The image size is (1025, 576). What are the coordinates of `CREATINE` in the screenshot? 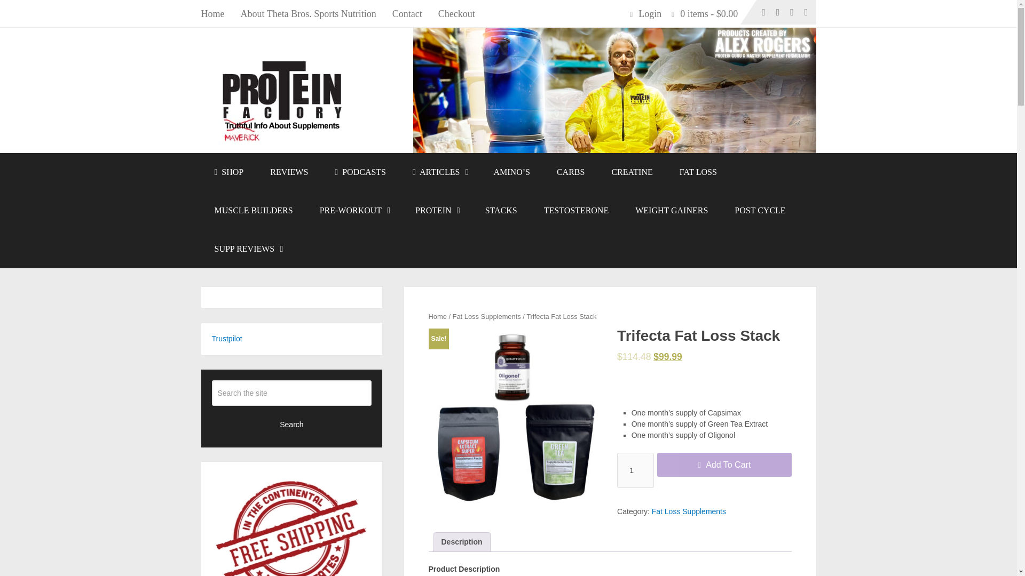 It's located at (631, 172).